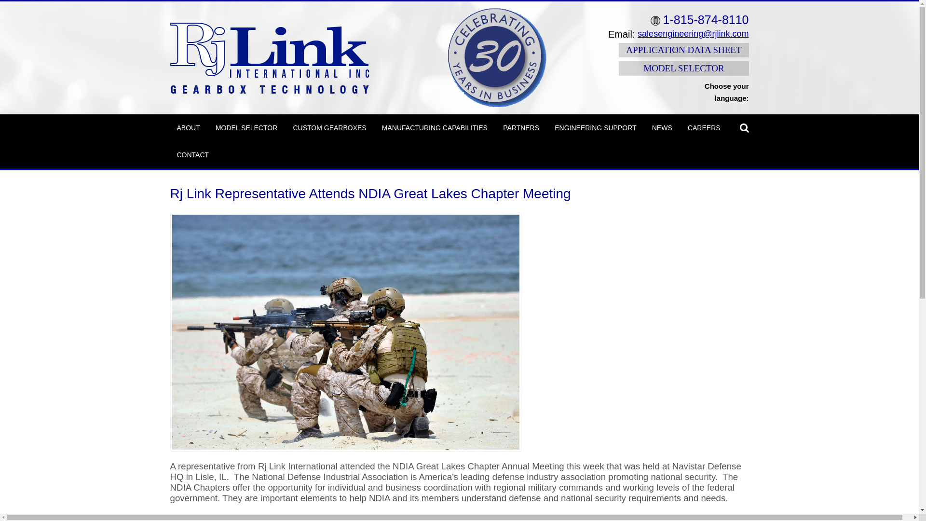 This screenshot has height=521, width=926. Describe the element at coordinates (329, 127) in the screenshot. I see `CUSTOM GEARBOXES` at that location.